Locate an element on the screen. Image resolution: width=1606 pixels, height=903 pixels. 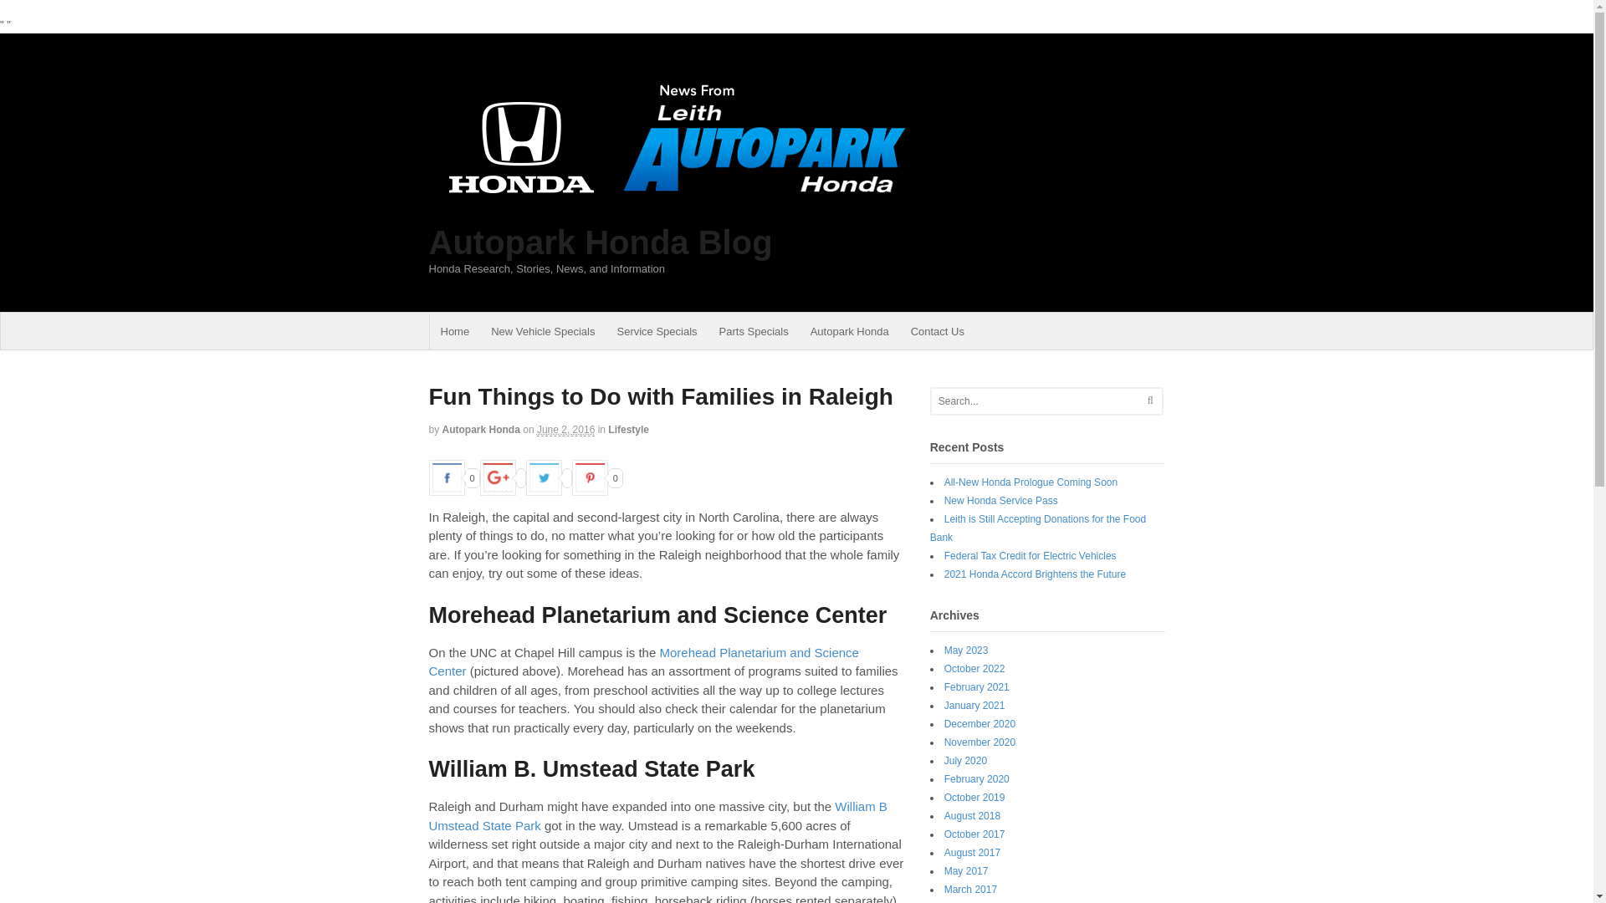
All-New Honda Prologue Coming Soon is located at coordinates (1031, 482).